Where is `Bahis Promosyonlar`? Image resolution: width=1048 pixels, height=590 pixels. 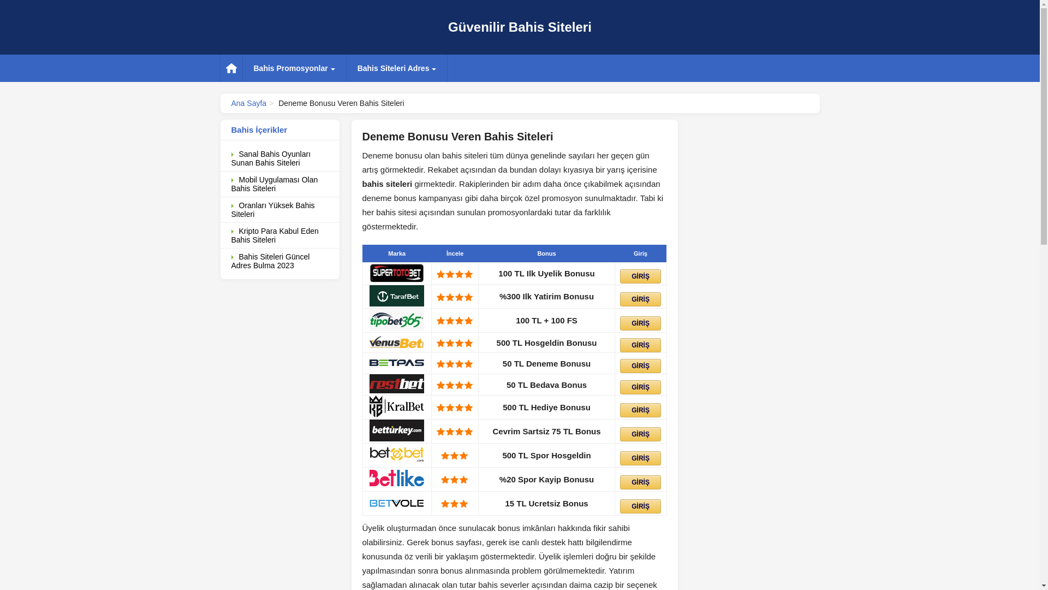 Bahis Promosyonlar is located at coordinates (294, 68).